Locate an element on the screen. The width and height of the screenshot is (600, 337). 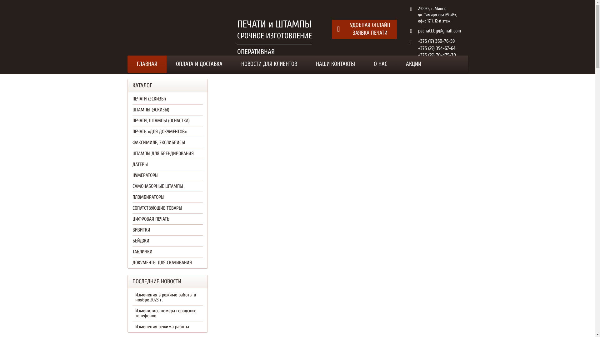
+375 (17) 360-76-59 is located at coordinates (436, 41).